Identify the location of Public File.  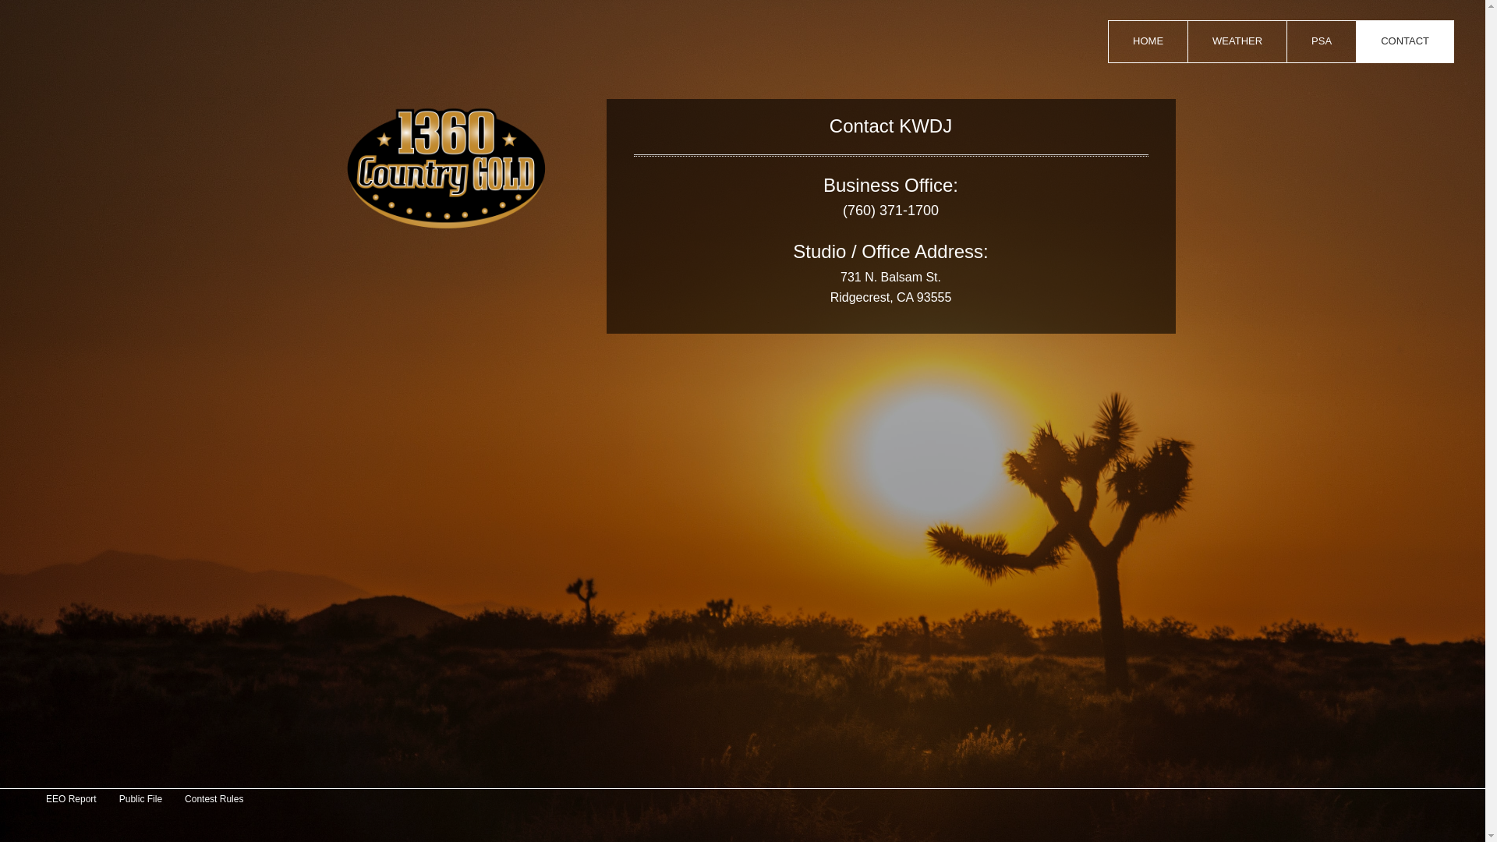
(133, 799).